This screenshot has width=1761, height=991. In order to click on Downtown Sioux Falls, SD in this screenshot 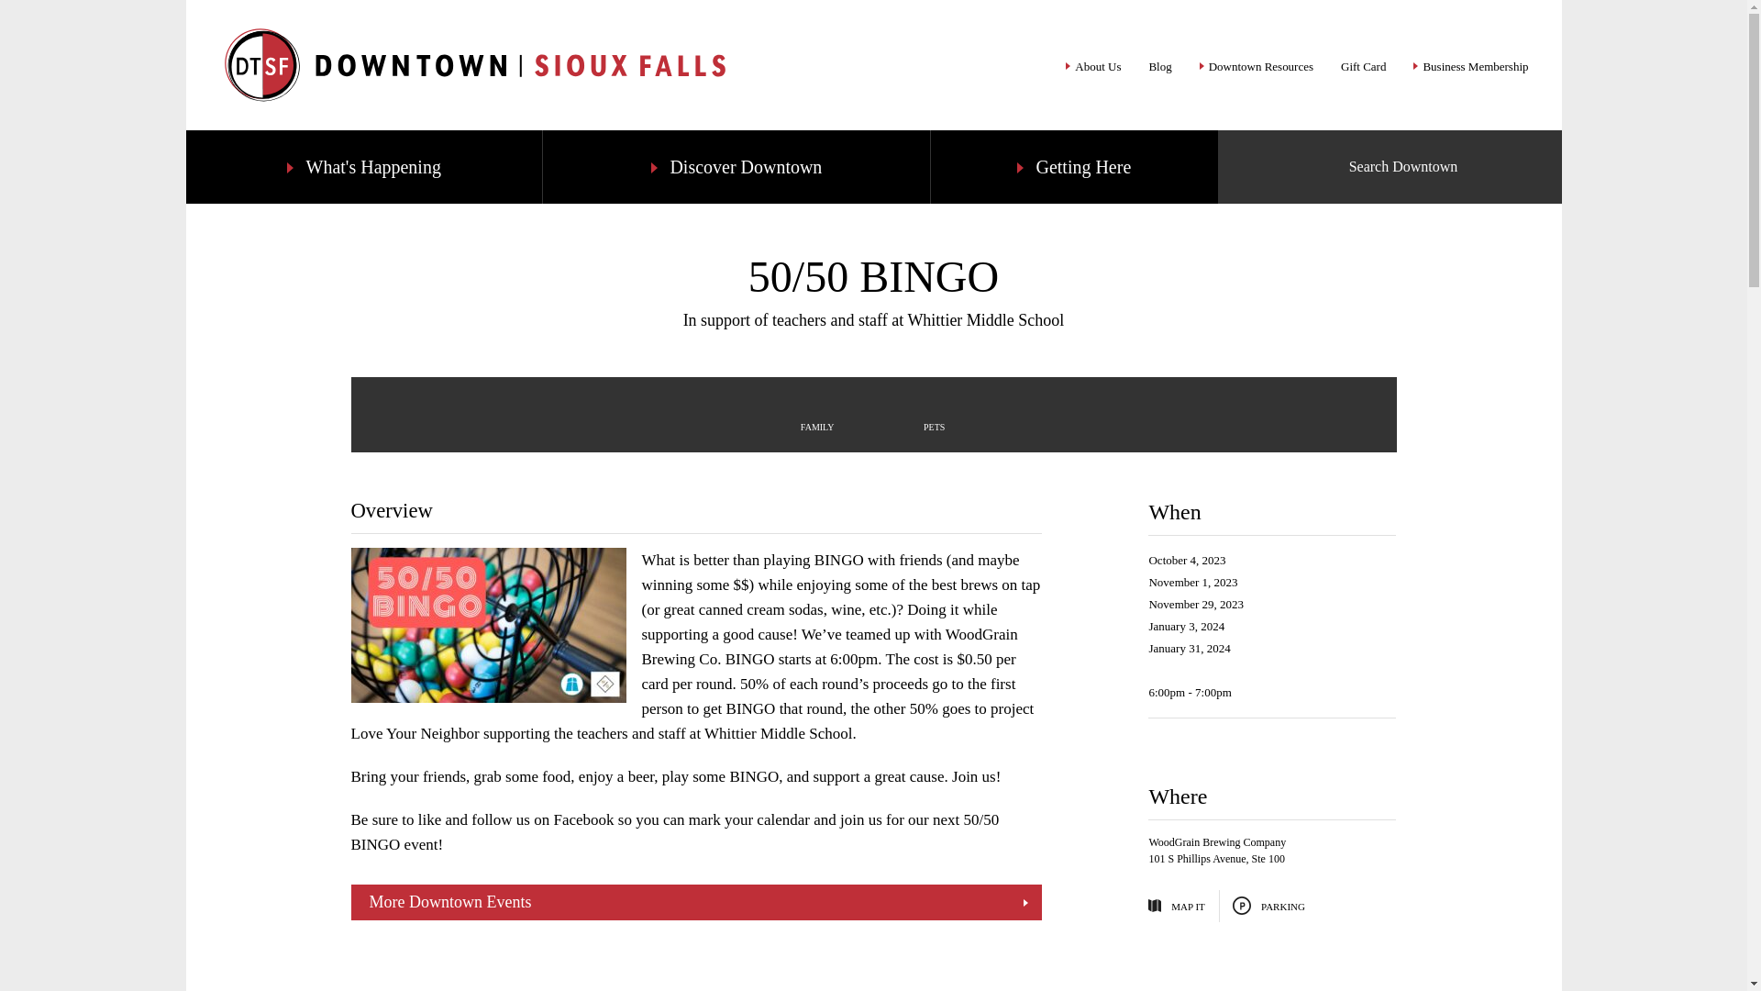, I will do `click(474, 65)`.